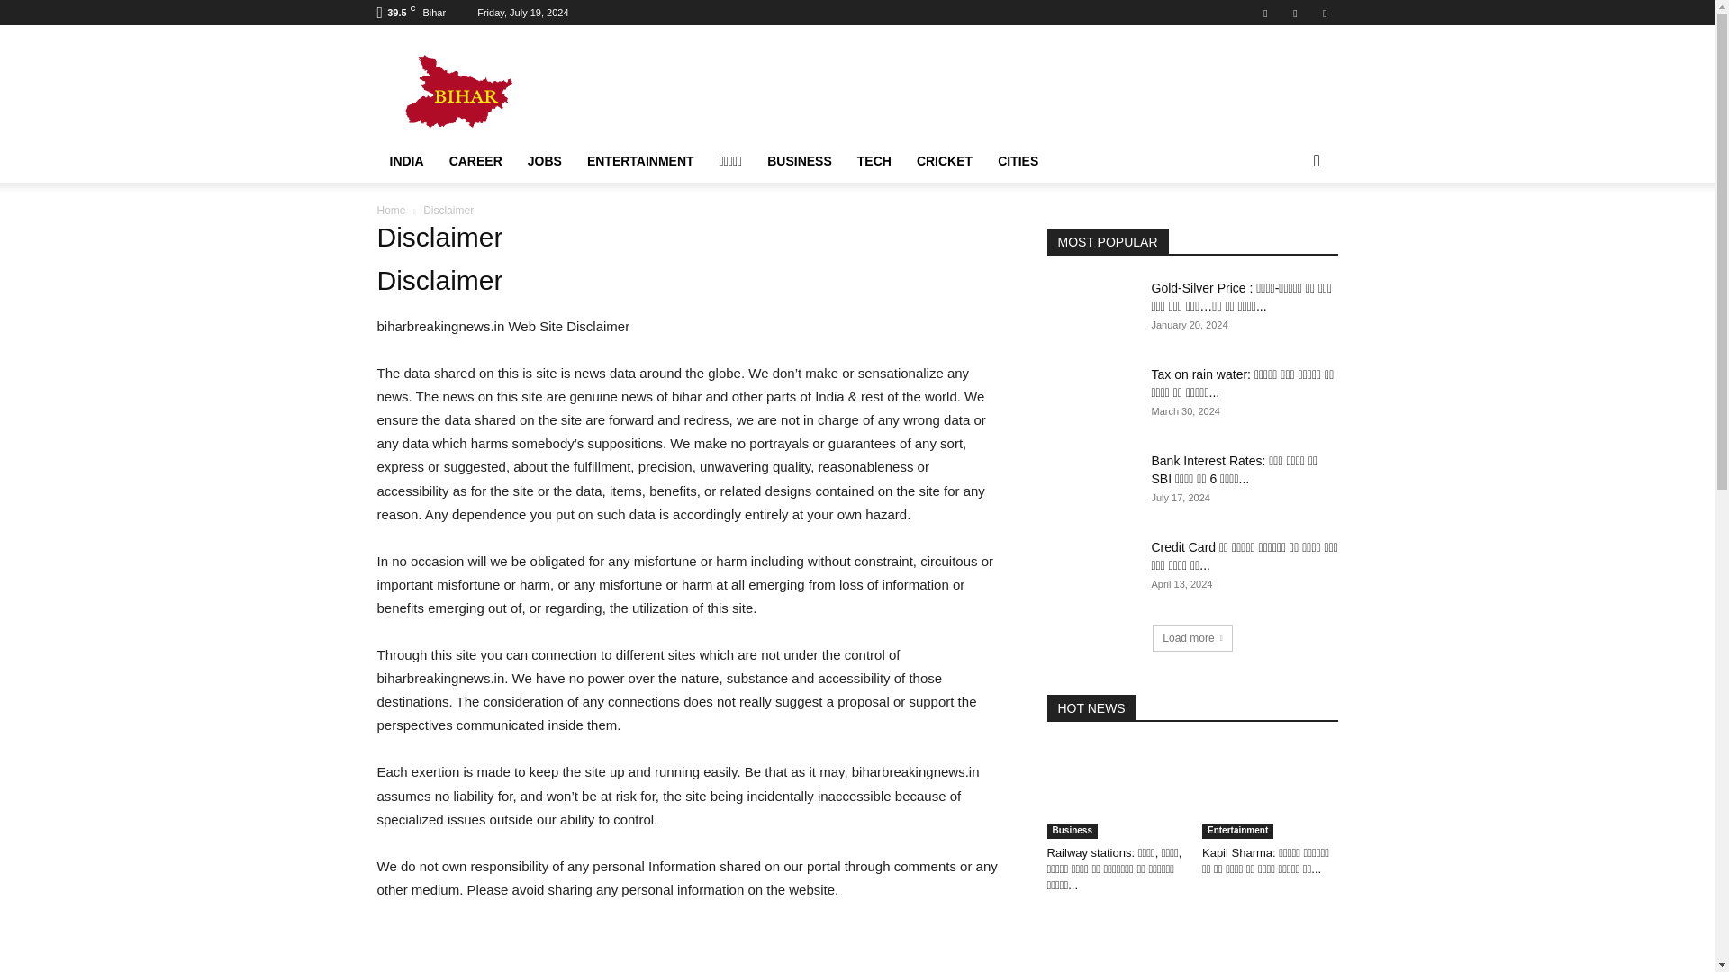 The width and height of the screenshot is (1729, 972). What do you see at coordinates (1265, 13) in the screenshot?
I see `Facebook` at bounding box center [1265, 13].